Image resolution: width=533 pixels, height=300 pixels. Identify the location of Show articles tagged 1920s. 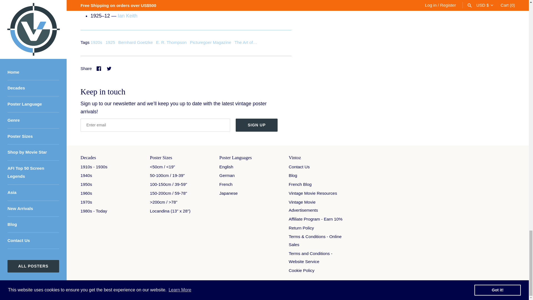
(96, 42).